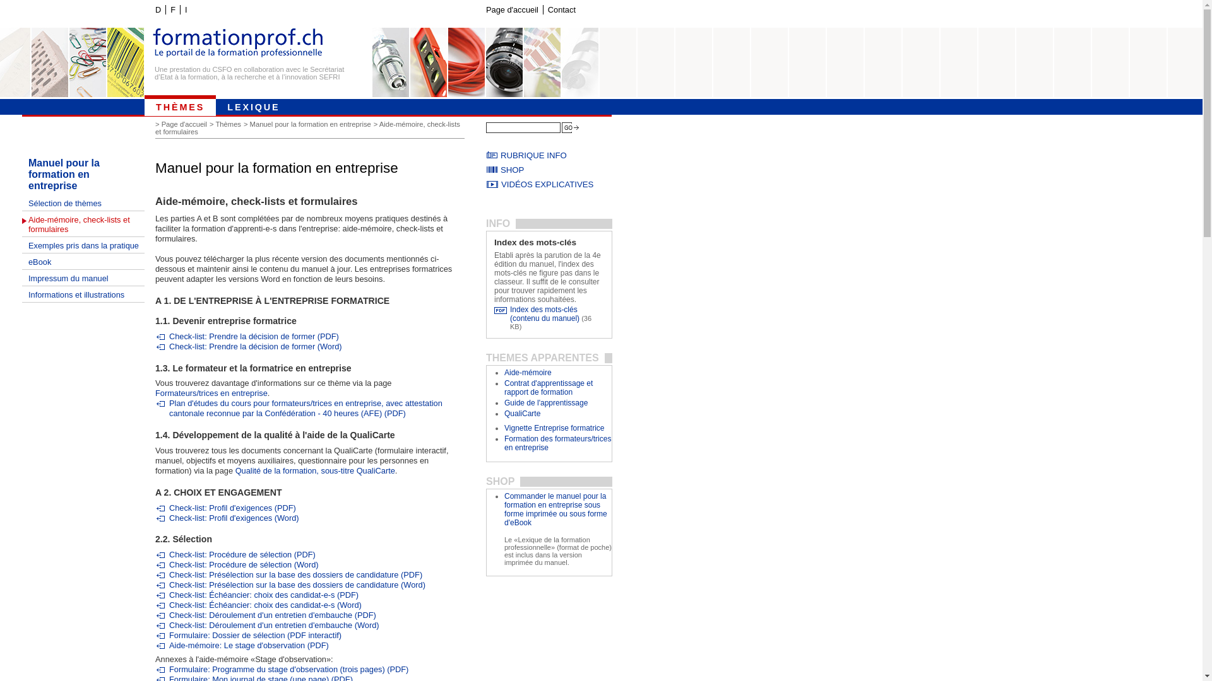  Describe the element at coordinates (554, 428) in the screenshot. I see `Vignette Entreprise formatrice` at that location.